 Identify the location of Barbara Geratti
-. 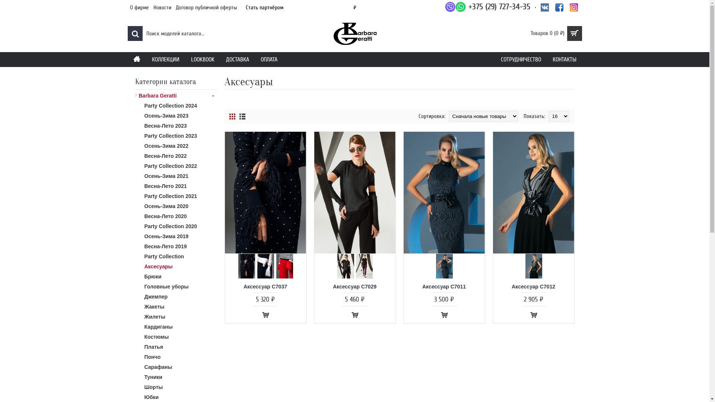
(176, 95).